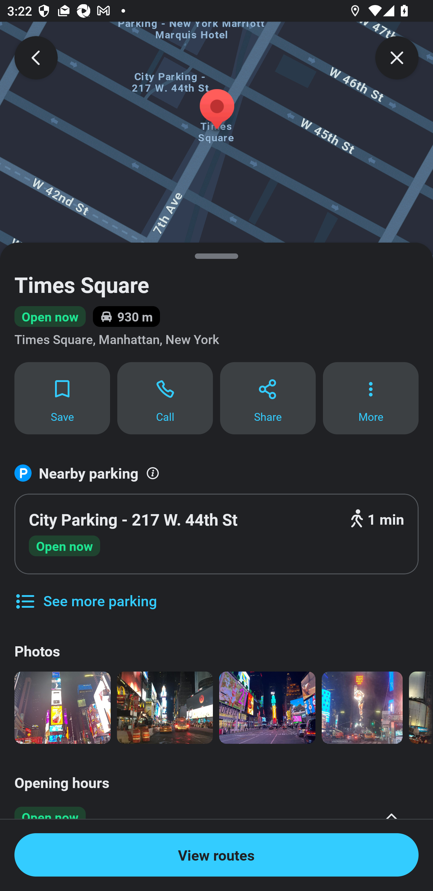  Describe the element at coordinates (268, 398) in the screenshot. I see `Share` at that location.